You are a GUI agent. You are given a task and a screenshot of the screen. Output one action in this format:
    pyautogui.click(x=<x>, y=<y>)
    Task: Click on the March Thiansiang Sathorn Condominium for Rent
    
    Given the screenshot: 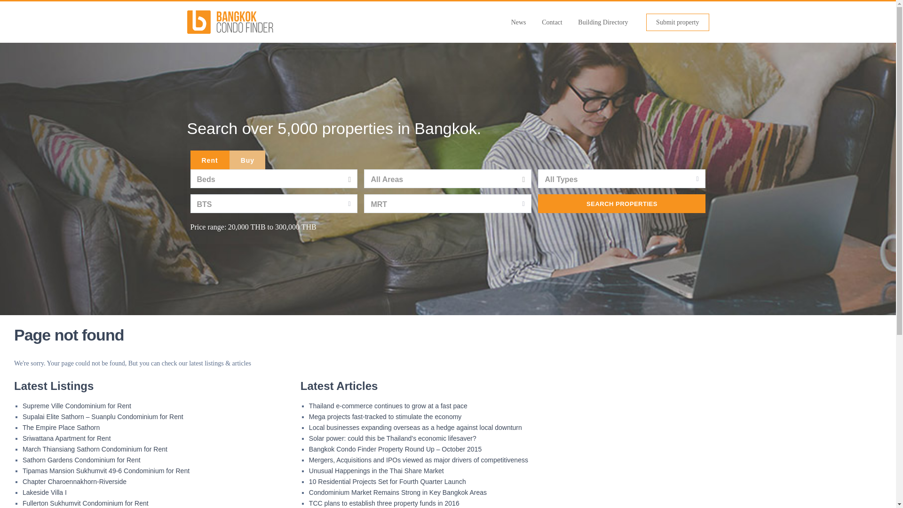 What is the action you would take?
    pyautogui.click(x=95, y=449)
    